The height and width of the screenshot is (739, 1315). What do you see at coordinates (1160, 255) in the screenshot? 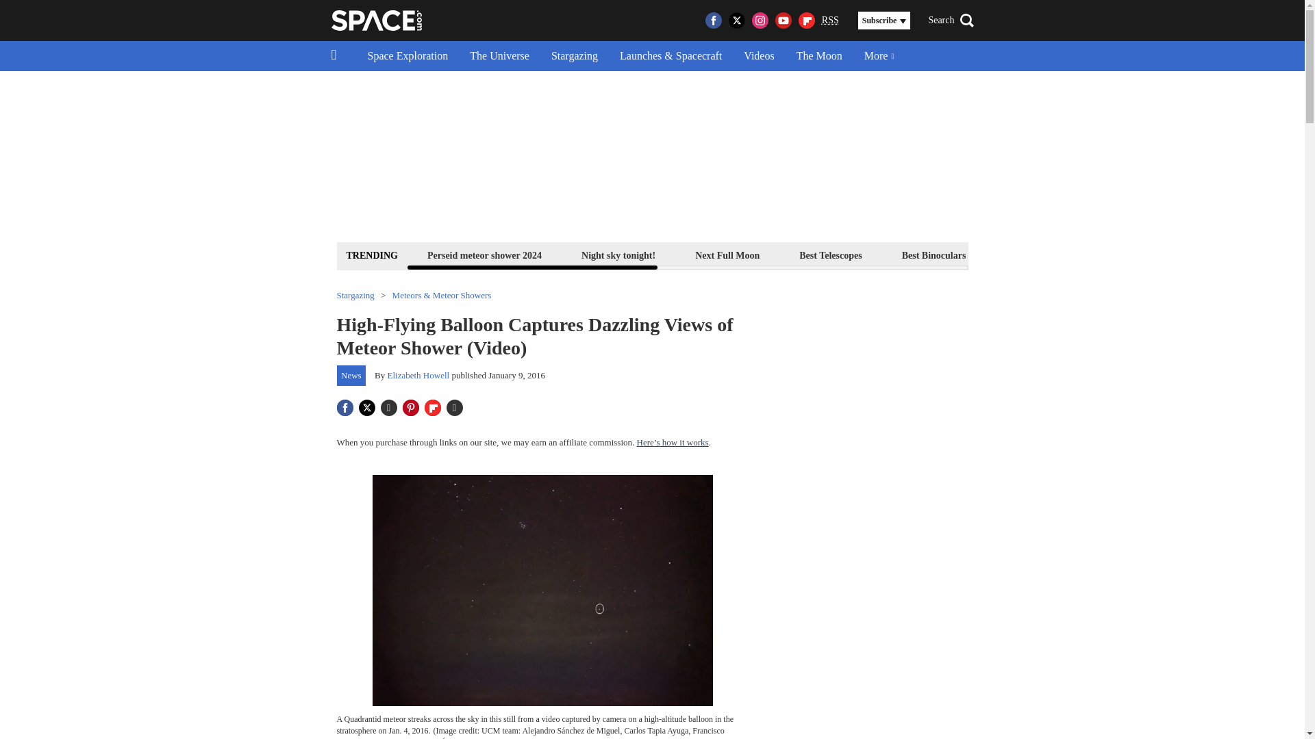
I see `Space Calendar` at bounding box center [1160, 255].